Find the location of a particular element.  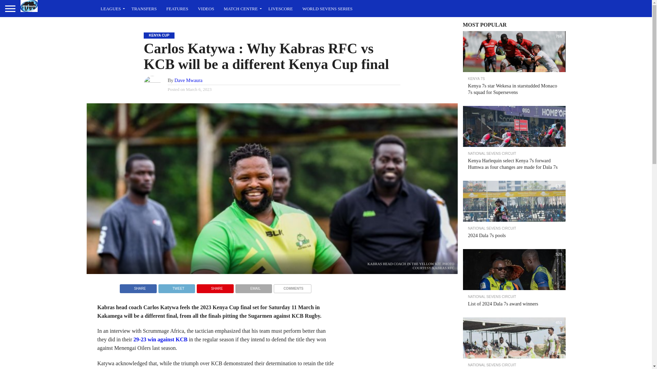

TRANSFERS is located at coordinates (144, 8).